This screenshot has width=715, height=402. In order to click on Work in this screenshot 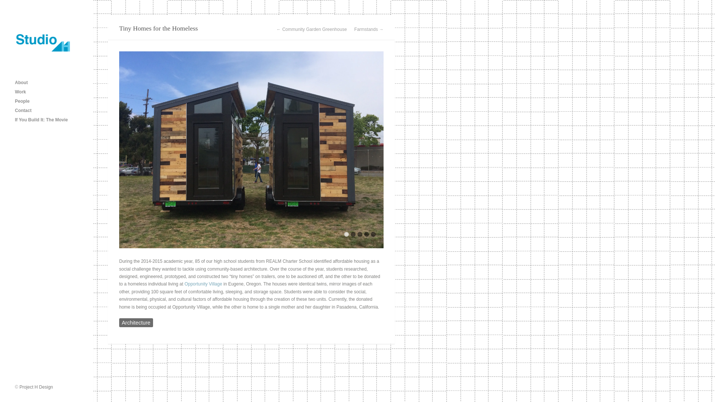, I will do `click(48, 92)`.